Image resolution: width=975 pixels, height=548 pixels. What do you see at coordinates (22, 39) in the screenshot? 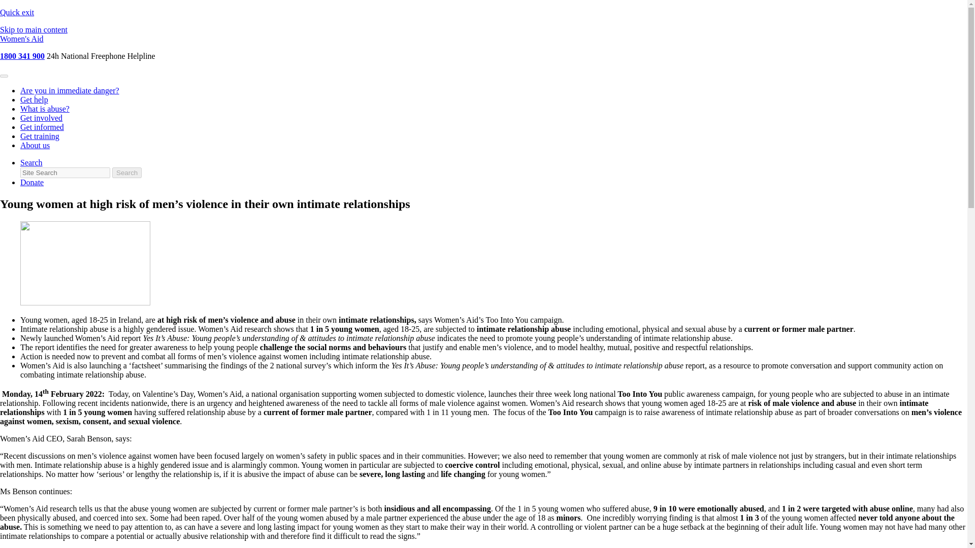
I see `Women's Aid` at bounding box center [22, 39].